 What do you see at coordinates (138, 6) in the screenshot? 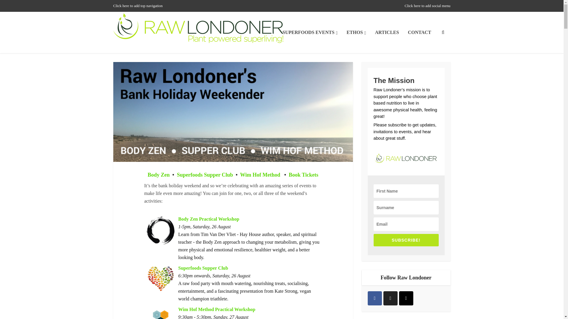
I see `Click here to add top navigation` at bounding box center [138, 6].